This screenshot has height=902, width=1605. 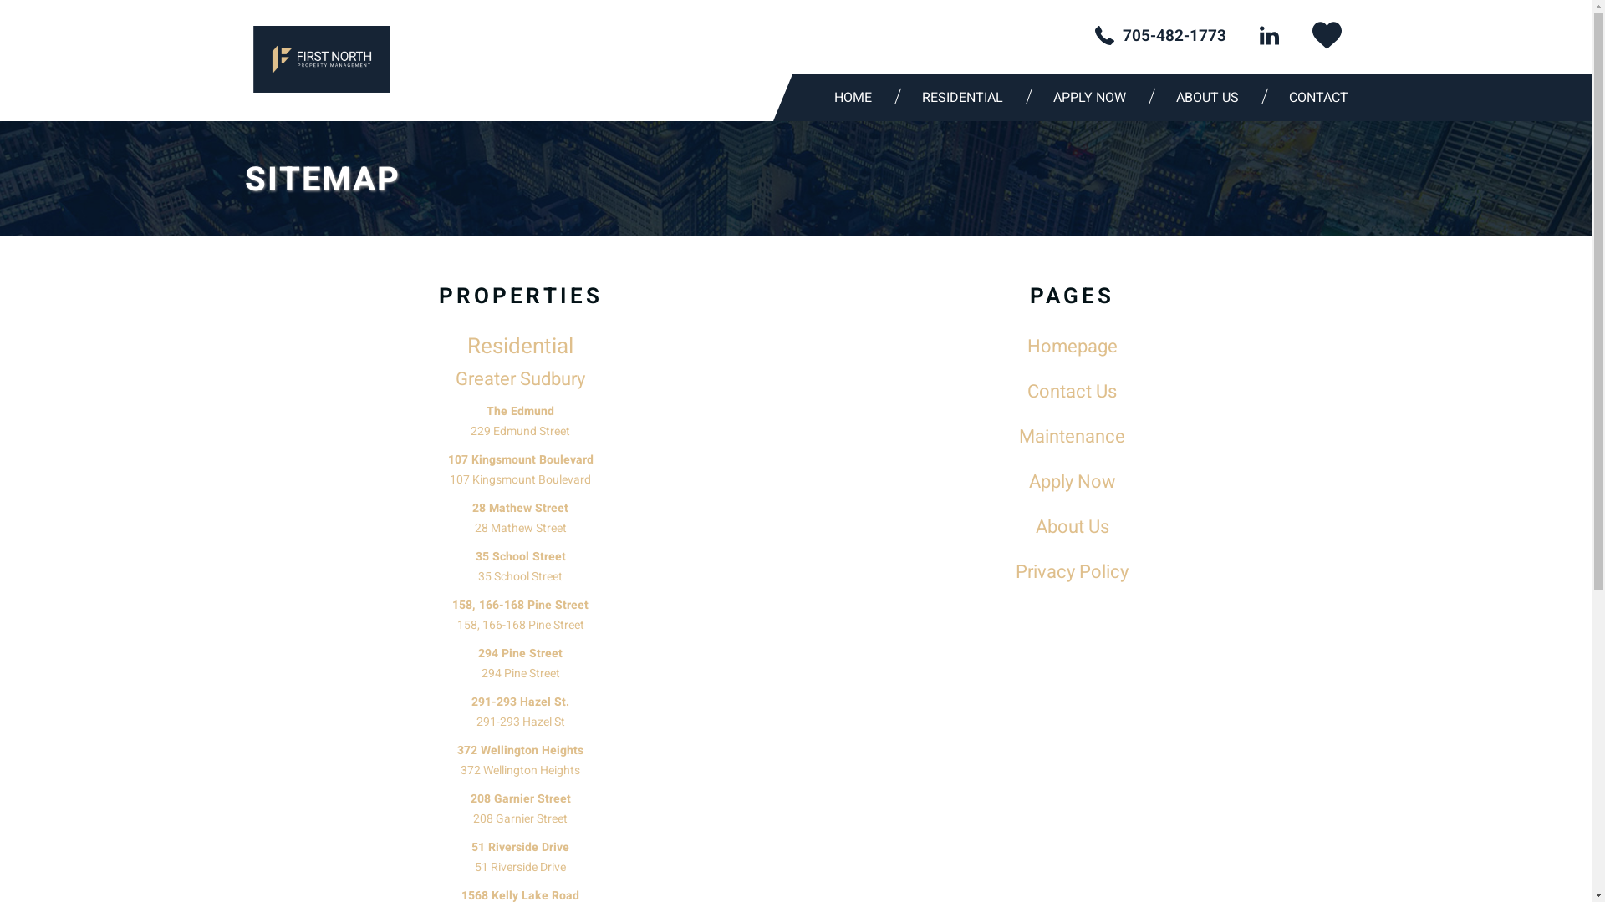 I want to click on APPLY NOW, so click(x=1093, y=98).